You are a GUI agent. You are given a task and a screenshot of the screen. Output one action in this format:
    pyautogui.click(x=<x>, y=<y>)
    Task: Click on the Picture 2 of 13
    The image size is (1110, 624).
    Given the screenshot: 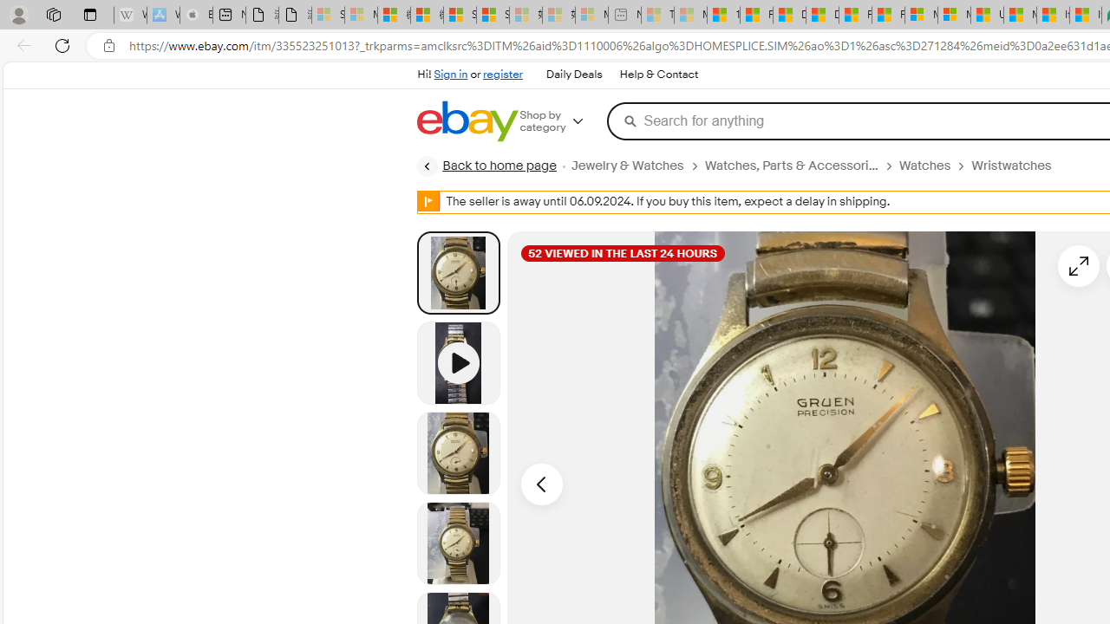 What is the action you would take?
    pyautogui.click(x=458, y=452)
    